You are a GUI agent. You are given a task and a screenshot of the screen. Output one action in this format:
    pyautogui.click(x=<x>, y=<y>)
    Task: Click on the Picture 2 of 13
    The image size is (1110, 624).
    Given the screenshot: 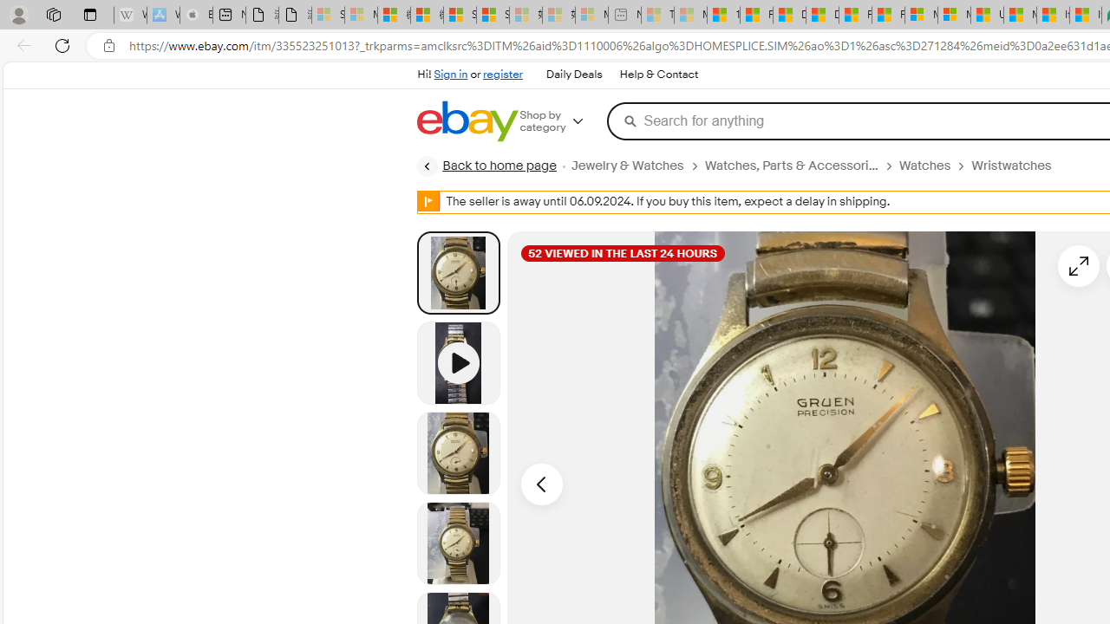 What is the action you would take?
    pyautogui.click(x=458, y=452)
    